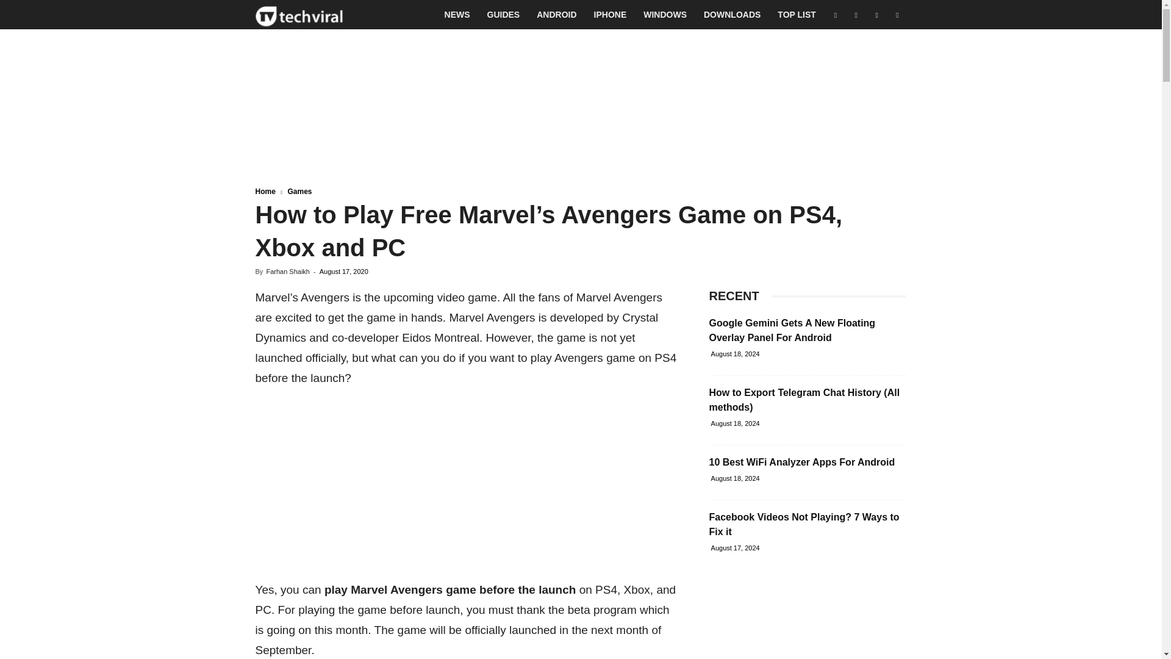 Image resolution: width=1171 pixels, height=659 pixels. What do you see at coordinates (797, 15) in the screenshot?
I see `TOP LIST` at bounding box center [797, 15].